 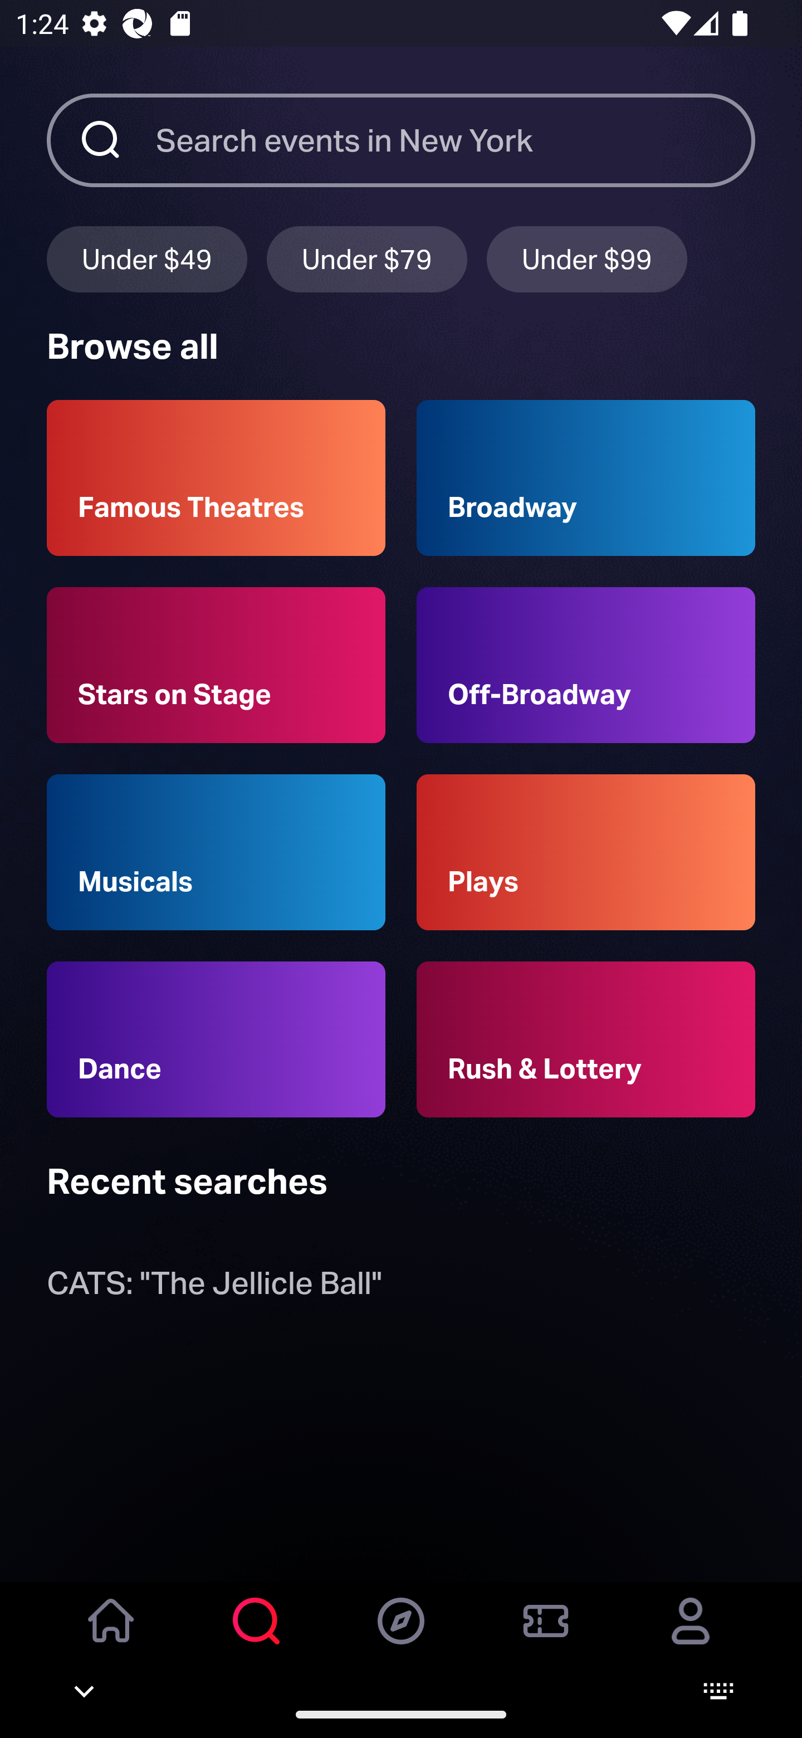 What do you see at coordinates (546, 1636) in the screenshot?
I see `Orders` at bounding box center [546, 1636].